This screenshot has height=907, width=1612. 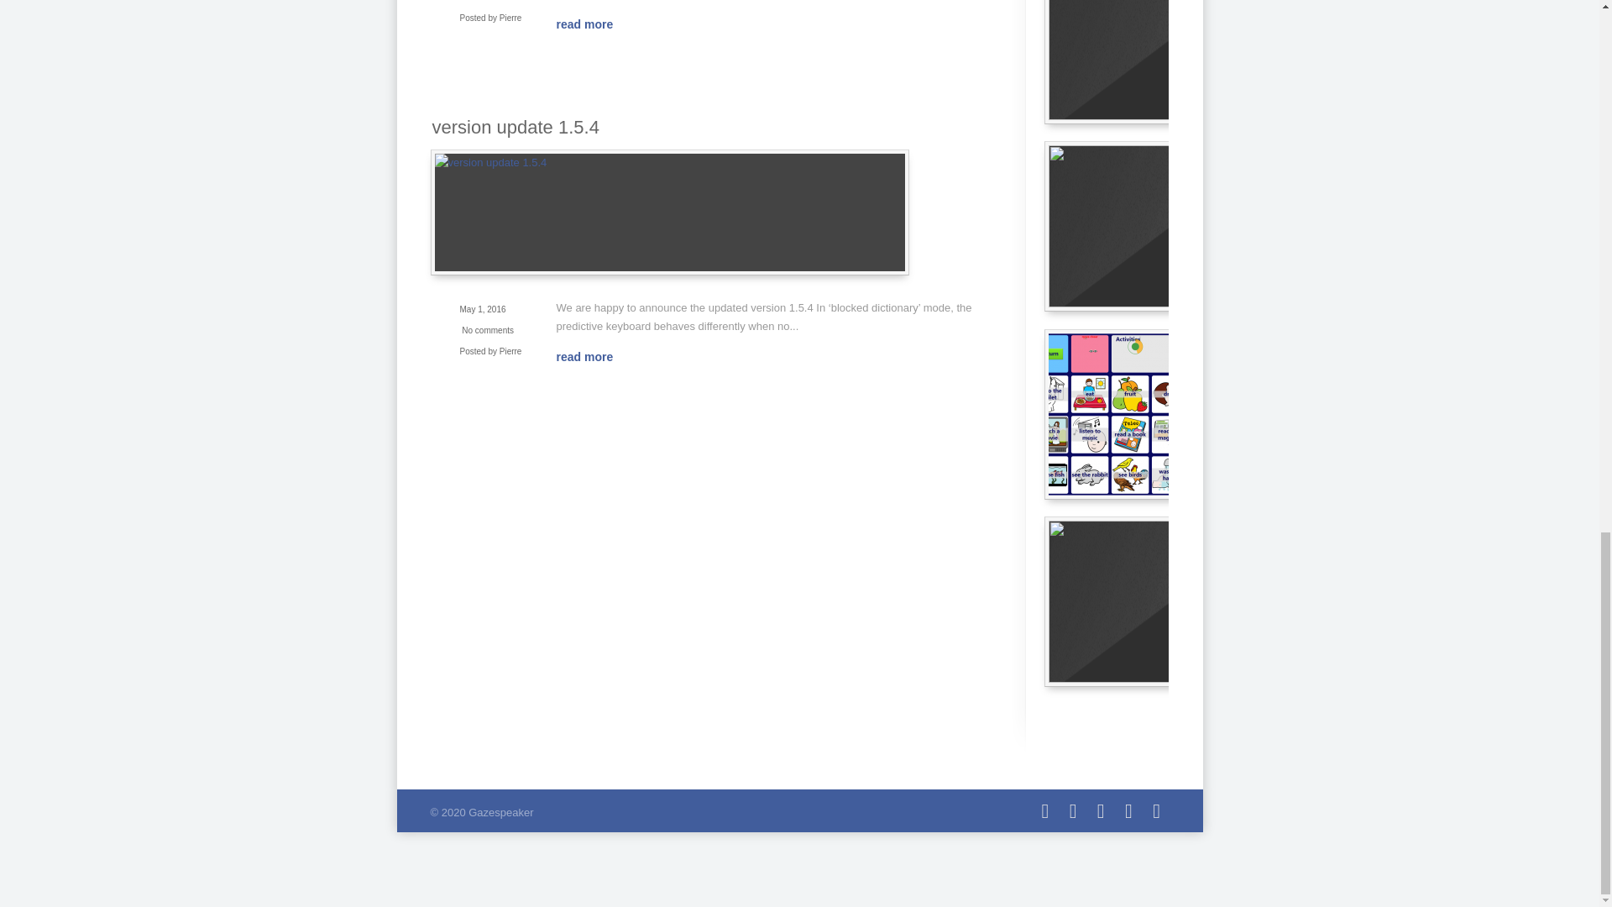 What do you see at coordinates (593, 24) in the screenshot?
I see `read more` at bounding box center [593, 24].